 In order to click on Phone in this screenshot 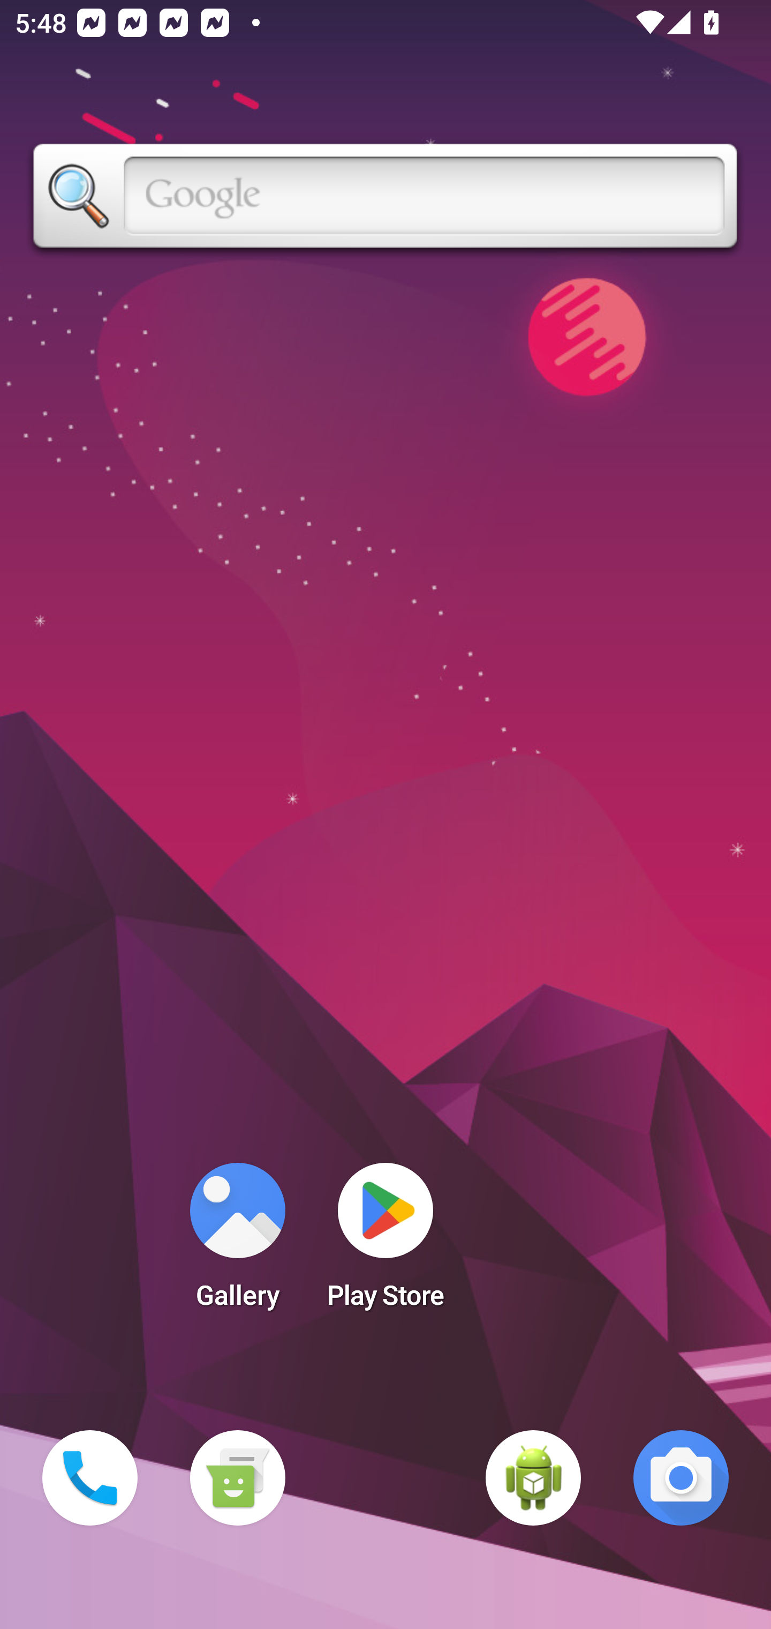, I will do `click(90, 1478)`.